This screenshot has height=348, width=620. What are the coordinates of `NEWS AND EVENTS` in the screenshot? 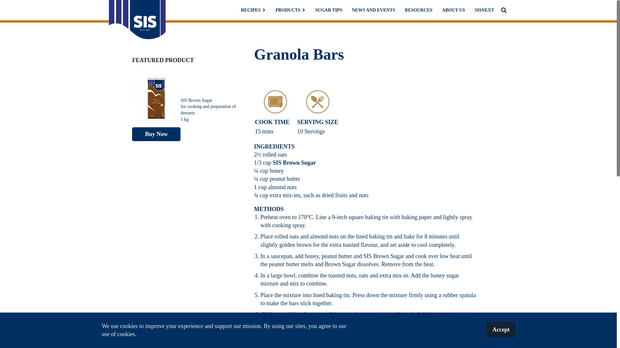 It's located at (373, 10).